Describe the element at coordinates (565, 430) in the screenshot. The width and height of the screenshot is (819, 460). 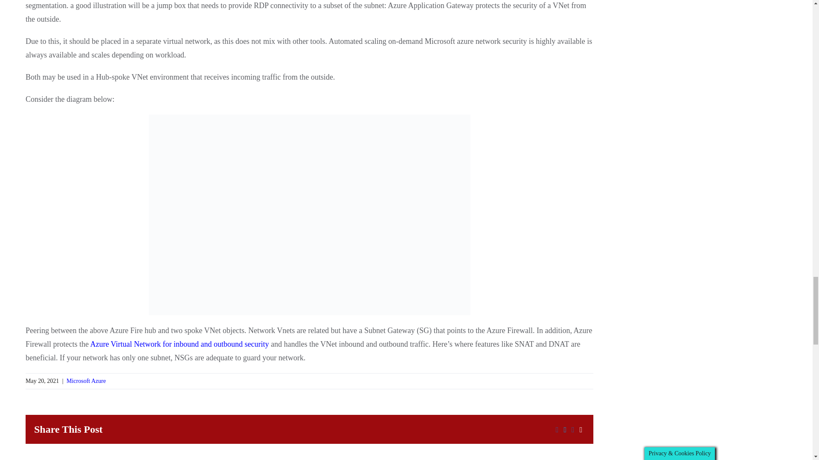
I see `Twitter` at that location.